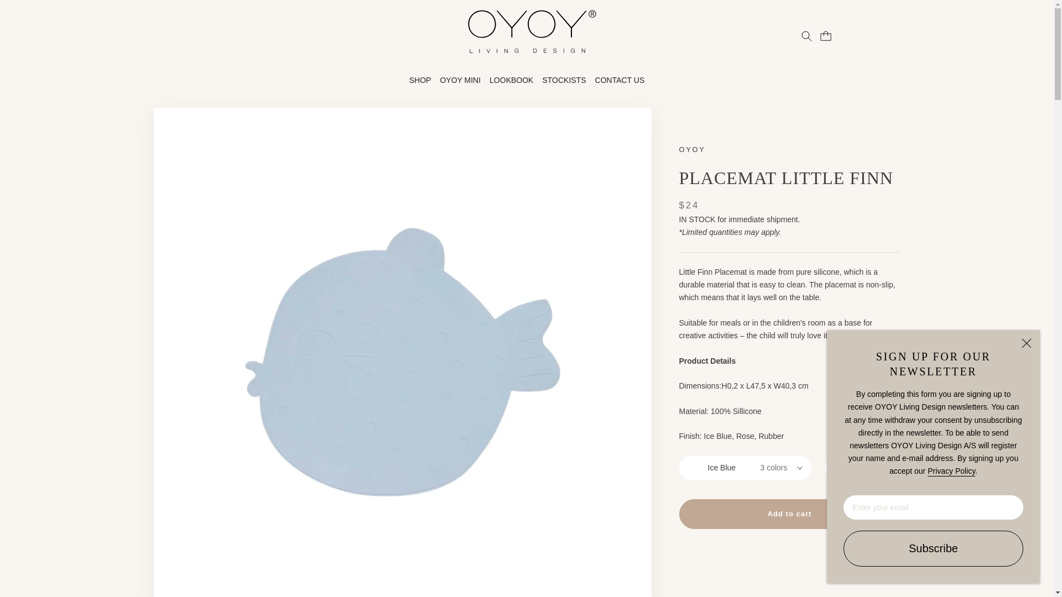 This screenshot has width=1062, height=597. I want to click on Subscribe, so click(933, 548).